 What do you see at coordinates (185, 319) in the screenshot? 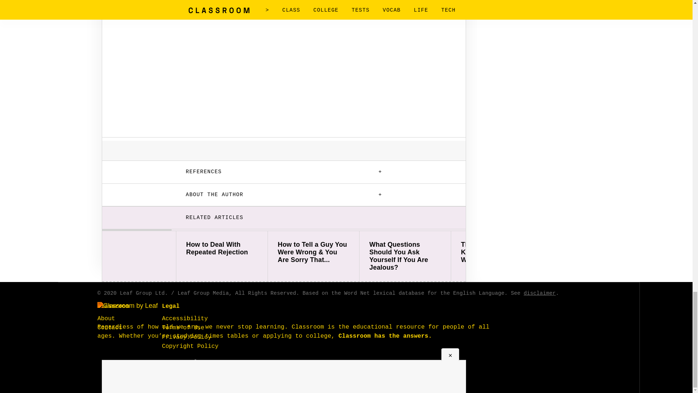
I see `Accessibility` at bounding box center [185, 319].